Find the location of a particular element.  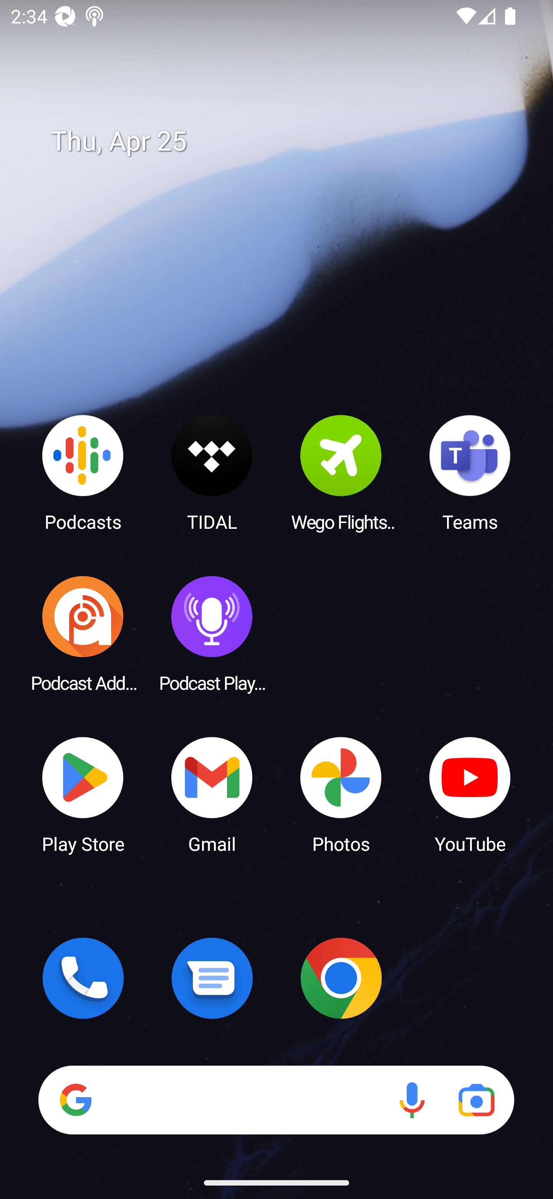

Gmail is located at coordinates (212, 794).